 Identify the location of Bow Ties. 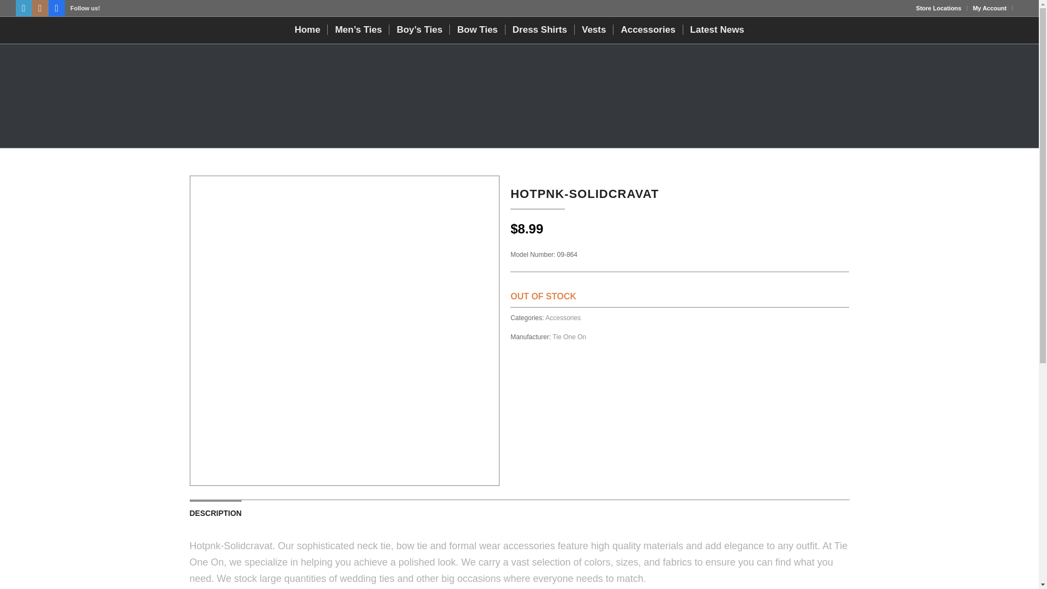
(477, 29).